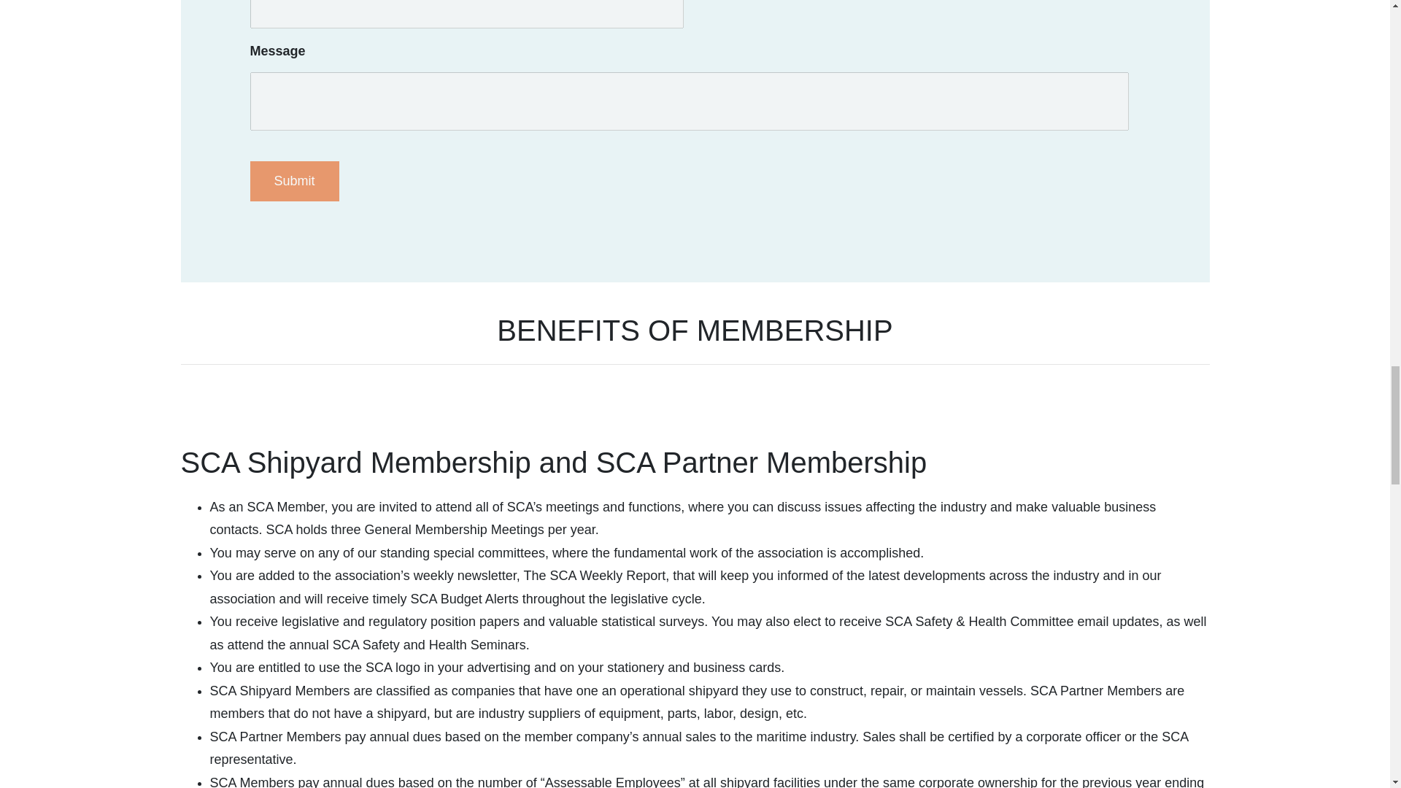 Image resolution: width=1401 pixels, height=788 pixels. Describe the element at coordinates (293, 181) in the screenshot. I see `Submit` at that location.